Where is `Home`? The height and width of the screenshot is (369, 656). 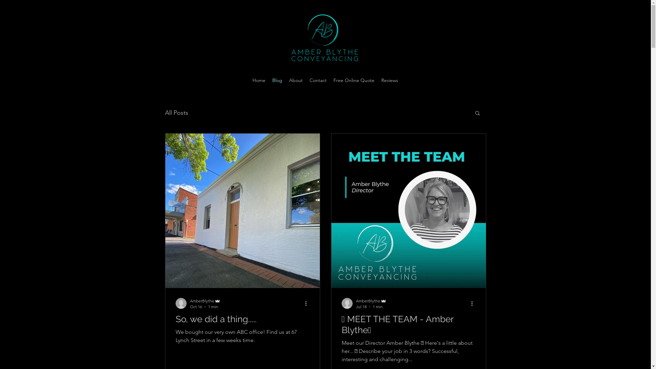 Home is located at coordinates (259, 80).